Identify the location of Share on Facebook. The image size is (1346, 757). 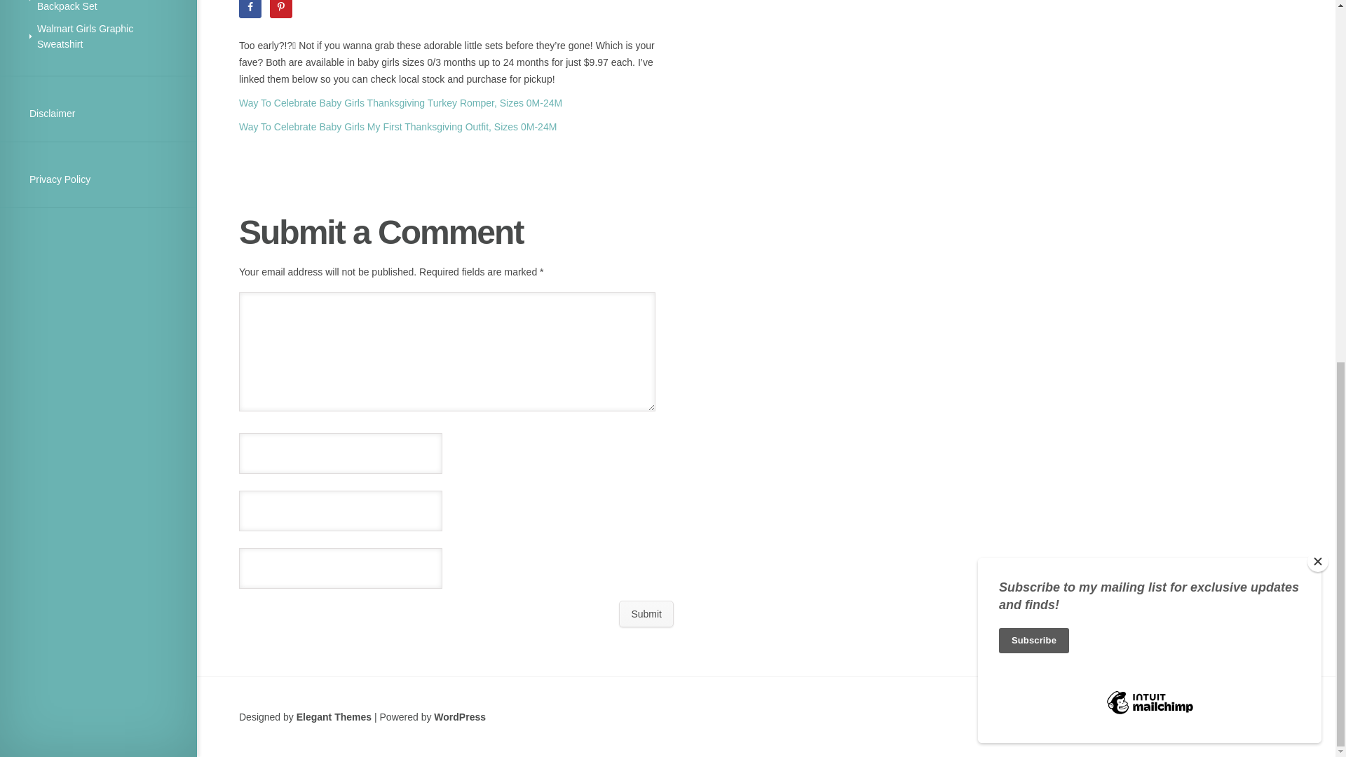
(250, 8).